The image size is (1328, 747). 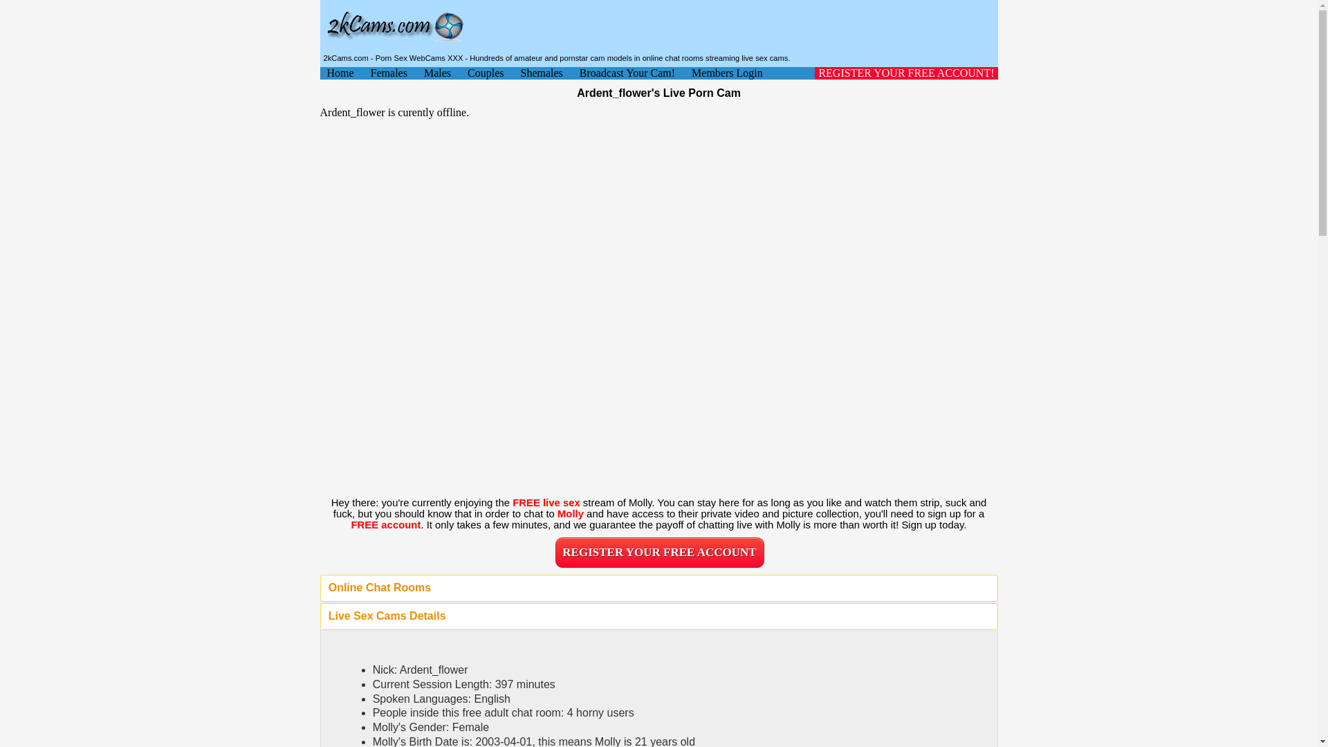 I want to click on Home, so click(x=340, y=73).